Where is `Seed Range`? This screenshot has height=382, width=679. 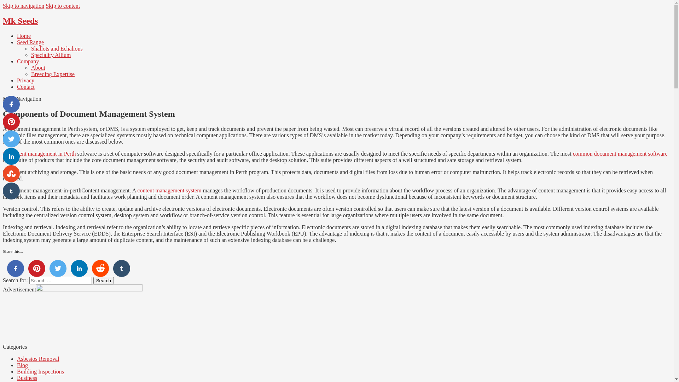 Seed Range is located at coordinates (30, 42).